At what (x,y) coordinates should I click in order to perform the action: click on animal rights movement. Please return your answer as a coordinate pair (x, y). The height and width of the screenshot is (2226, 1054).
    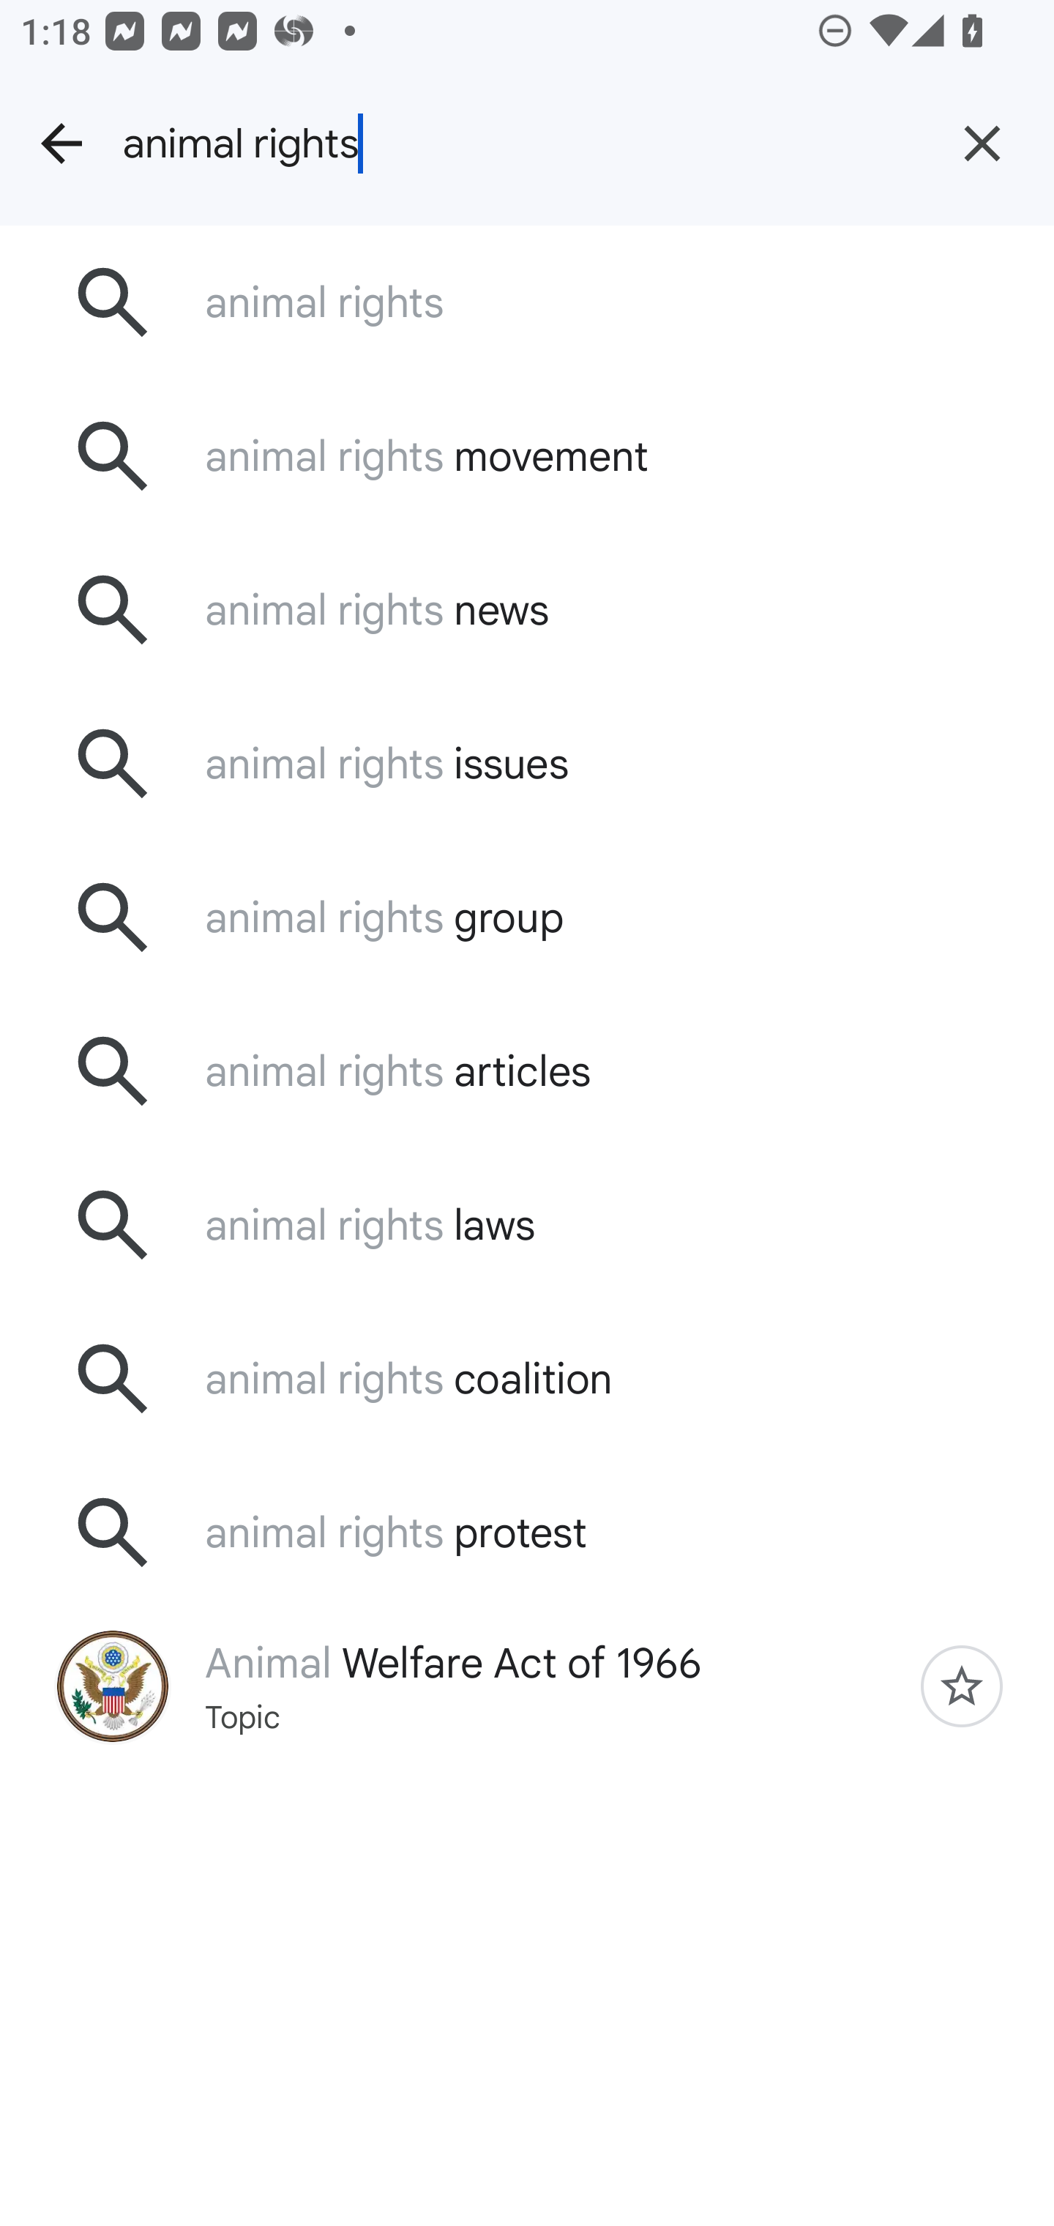
    Looking at the image, I should click on (527, 455).